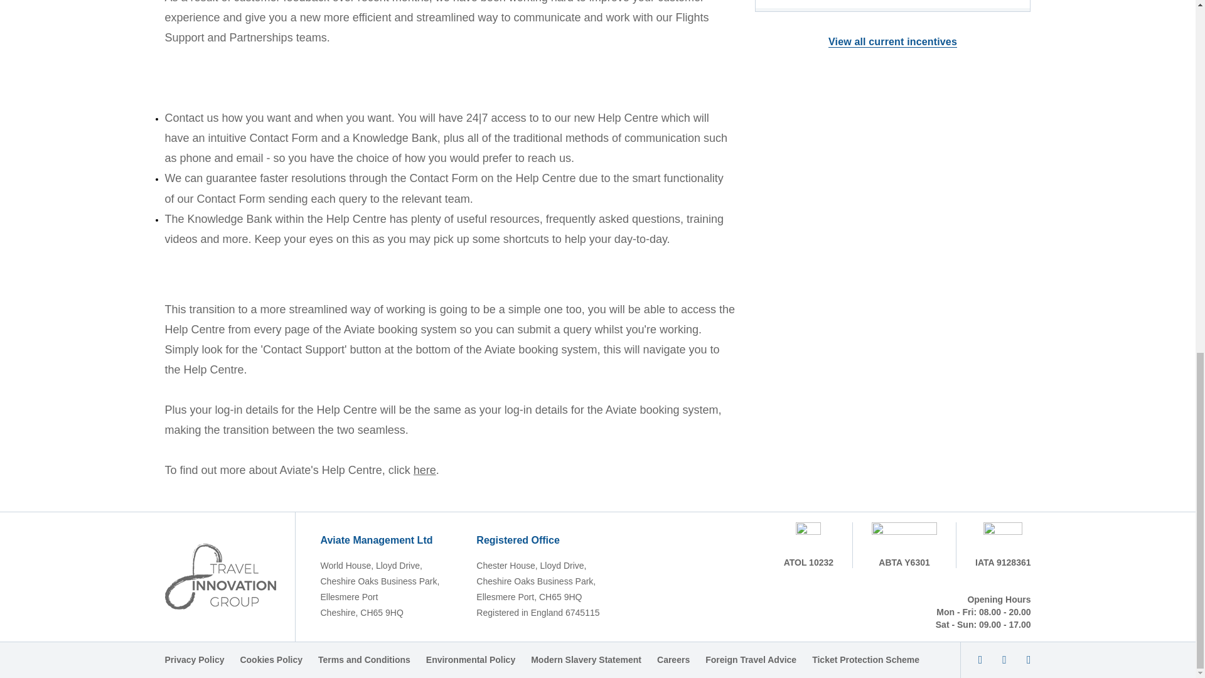  Describe the element at coordinates (194, 660) in the screenshot. I see `Privacy Policy` at that location.